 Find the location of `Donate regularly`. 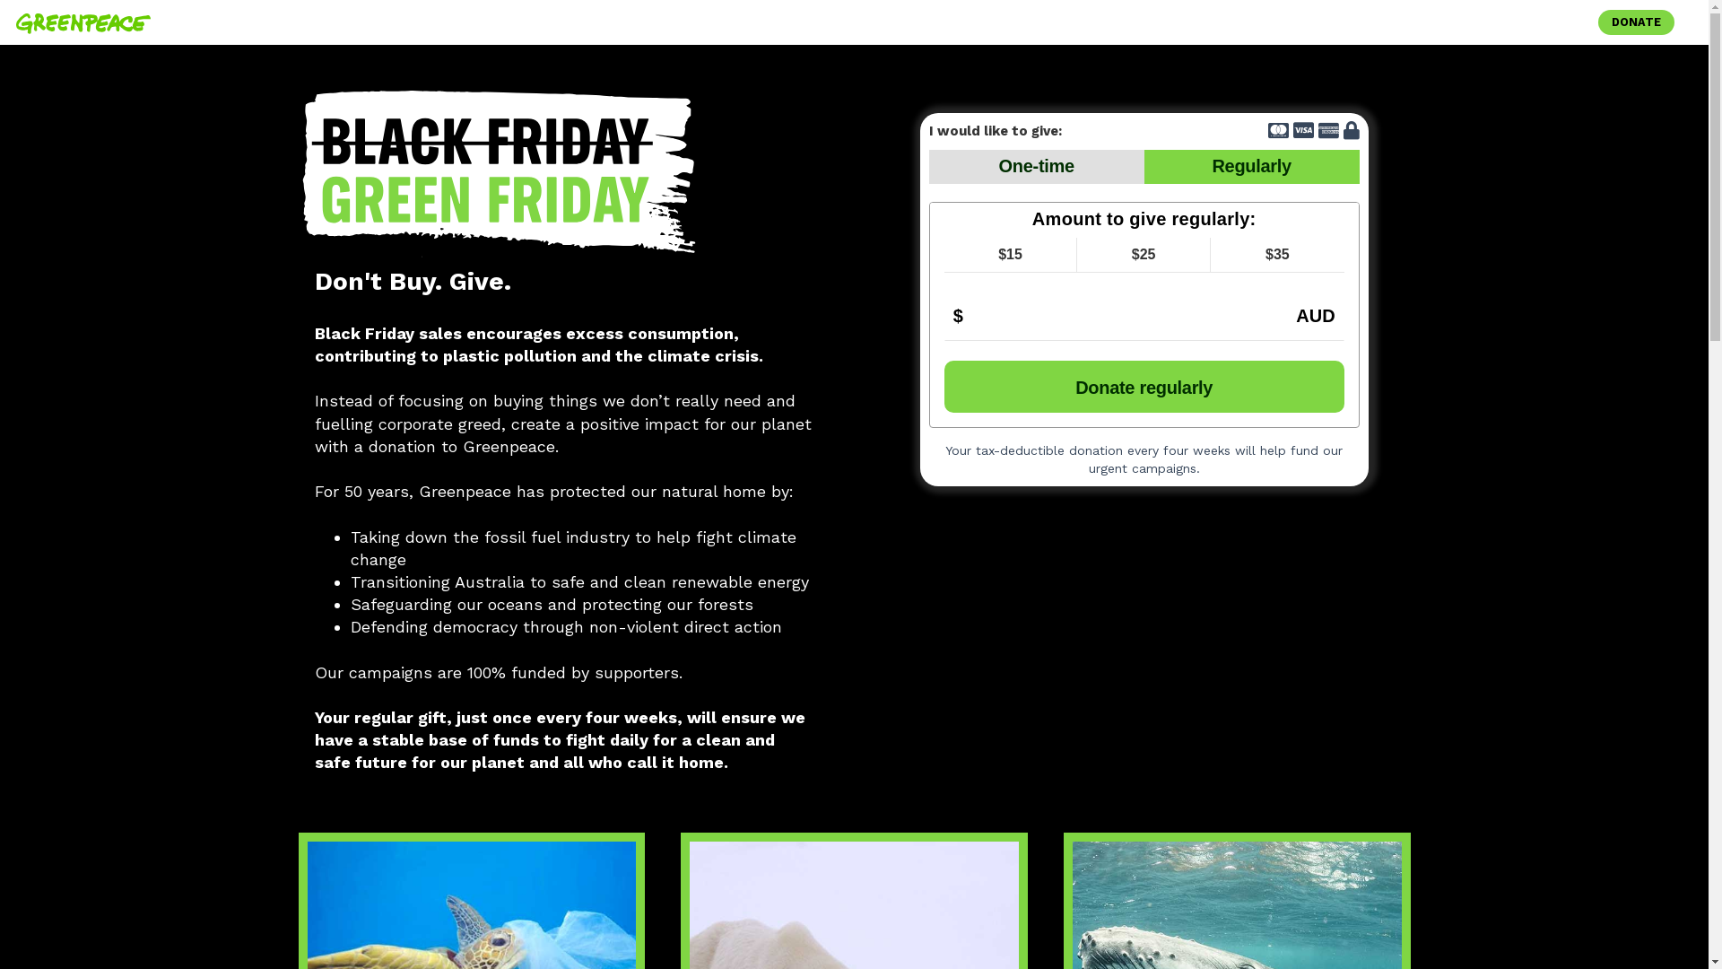

Donate regularly is located at coordinates (1144, 387).